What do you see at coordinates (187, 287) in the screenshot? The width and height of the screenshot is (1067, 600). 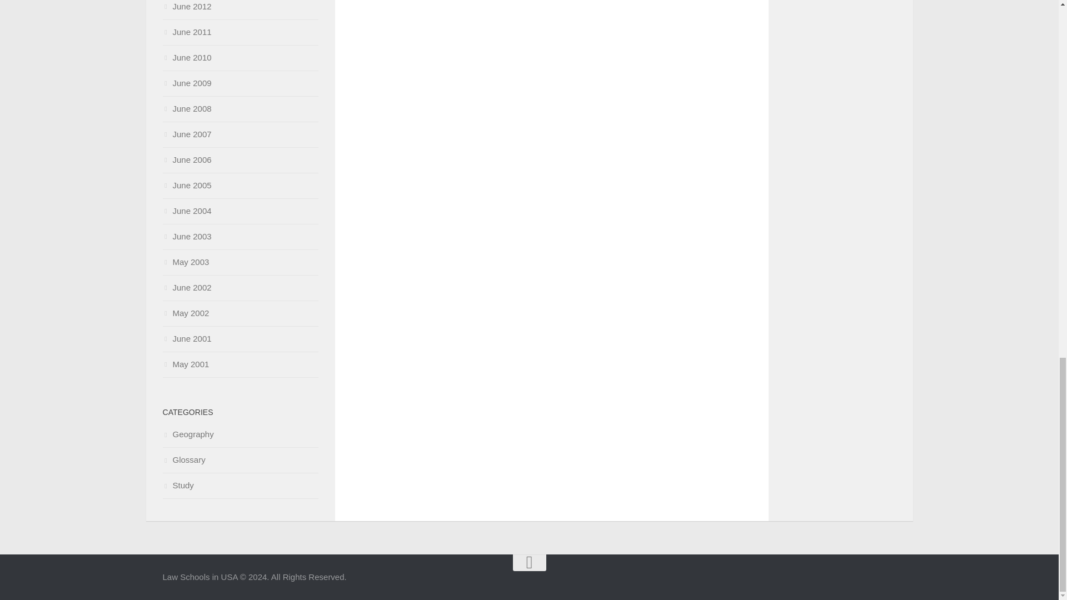 I see `June 2002` at bounding box center [187, 287].